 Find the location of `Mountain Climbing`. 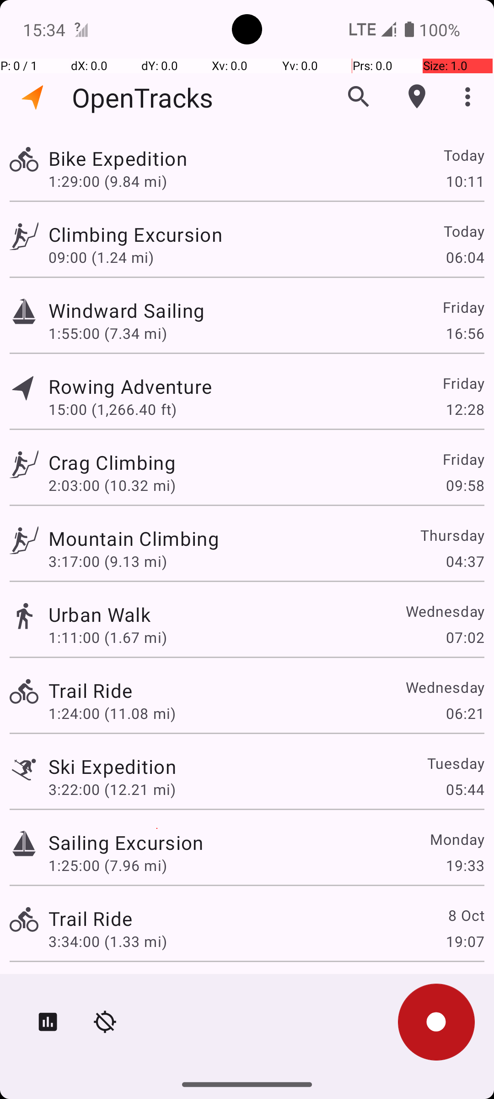

Mountain Climbing is located at coordinates (134, 539).